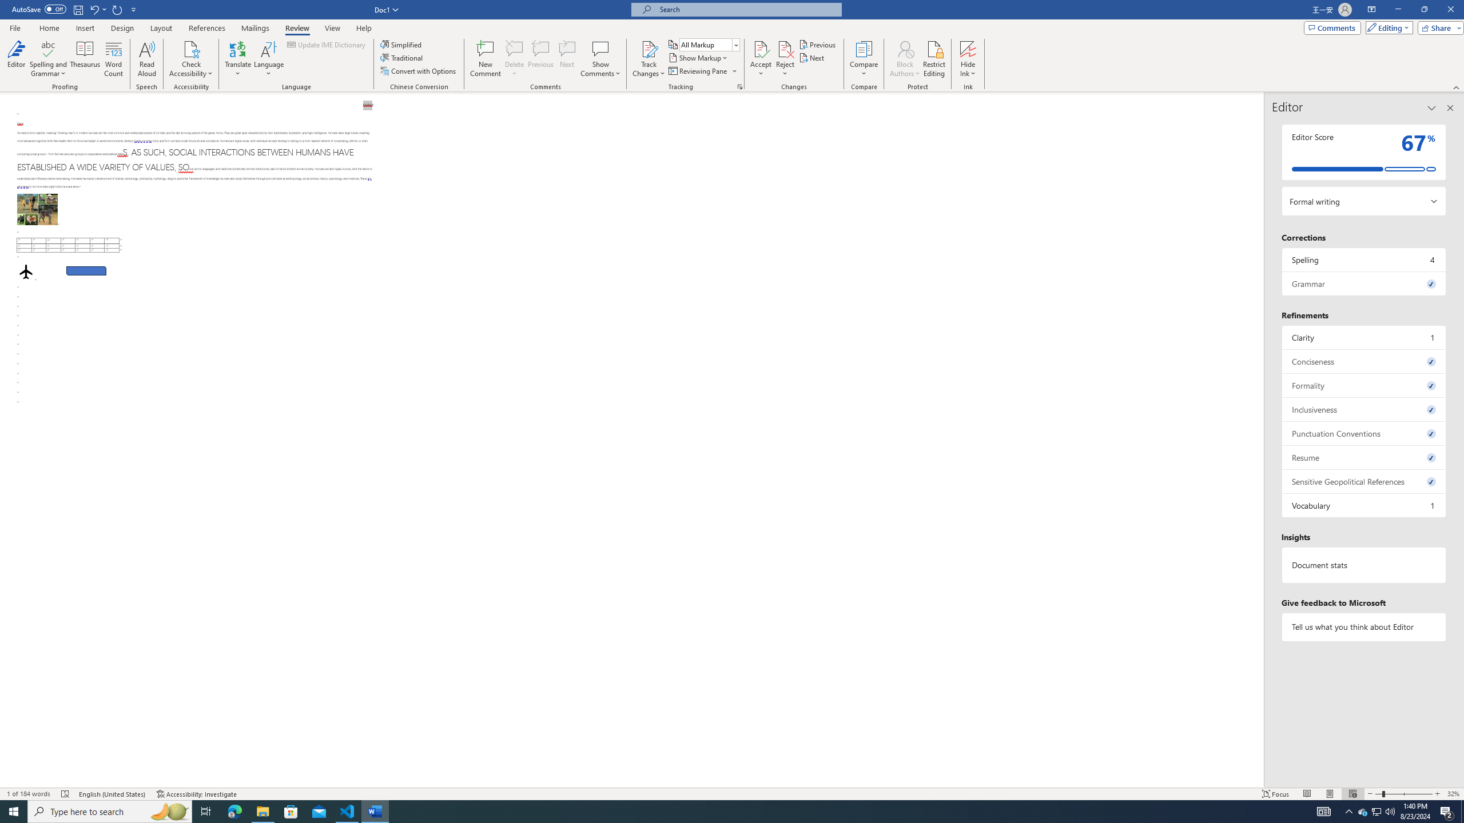 The width and height of the screenshot is (1464, 823). What do you see at coordinates (1364, 337) in the screenshot?
I see `Clarity, 1 issue. Press space or enter to review items.` at bounding box center [1364, 337].